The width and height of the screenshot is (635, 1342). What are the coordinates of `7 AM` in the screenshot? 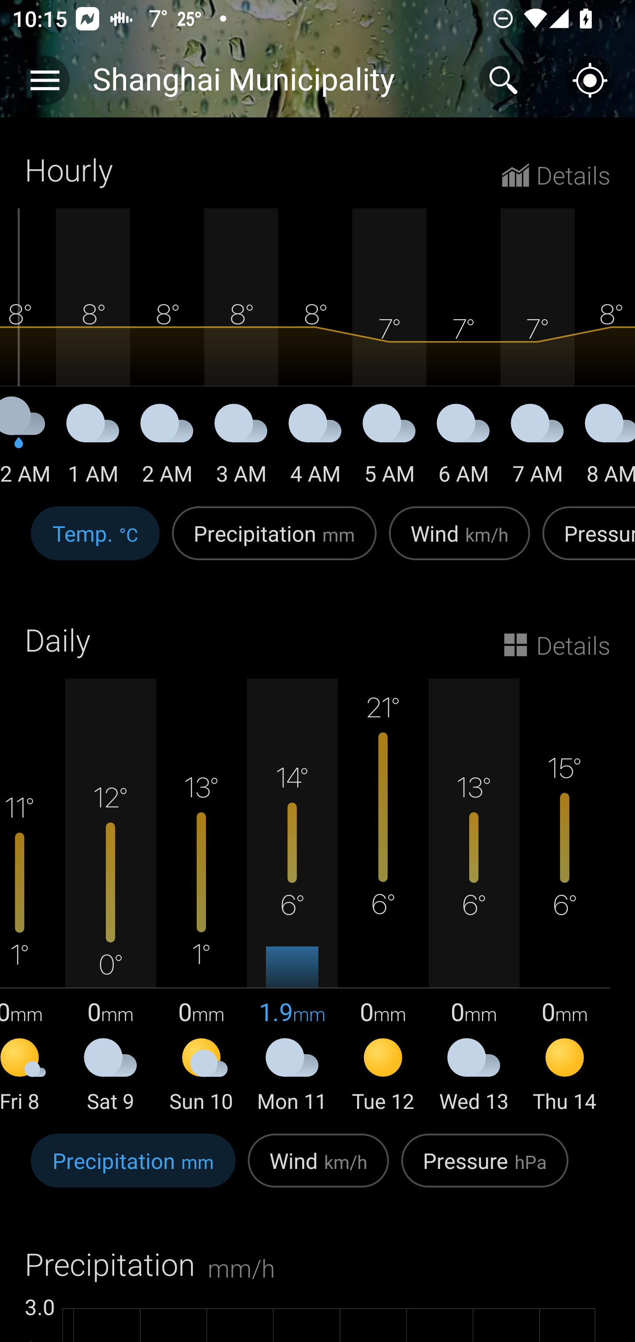 It's located at (537, 447).